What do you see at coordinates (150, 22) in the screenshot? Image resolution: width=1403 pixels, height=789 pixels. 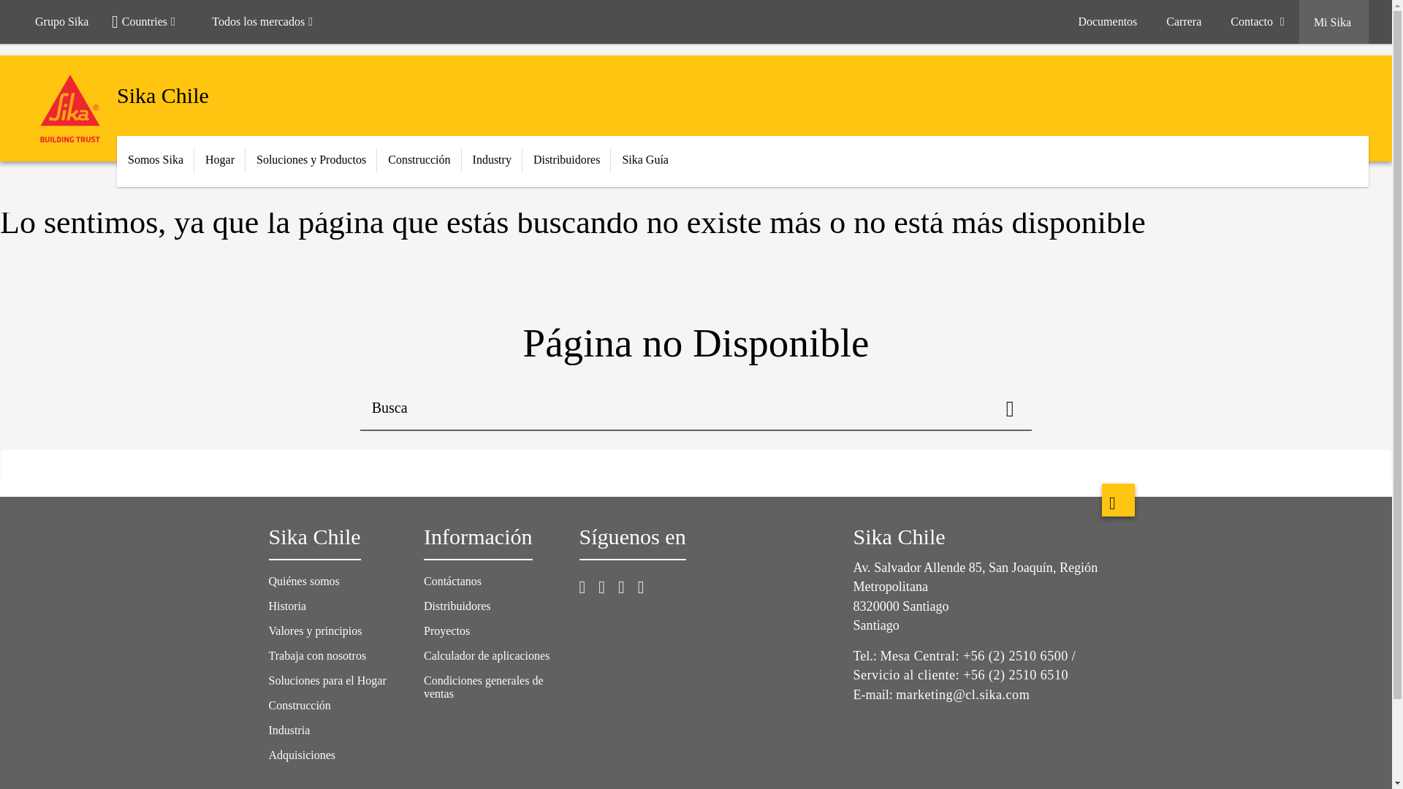 I see `Countries` at bounding box center [150, 22].